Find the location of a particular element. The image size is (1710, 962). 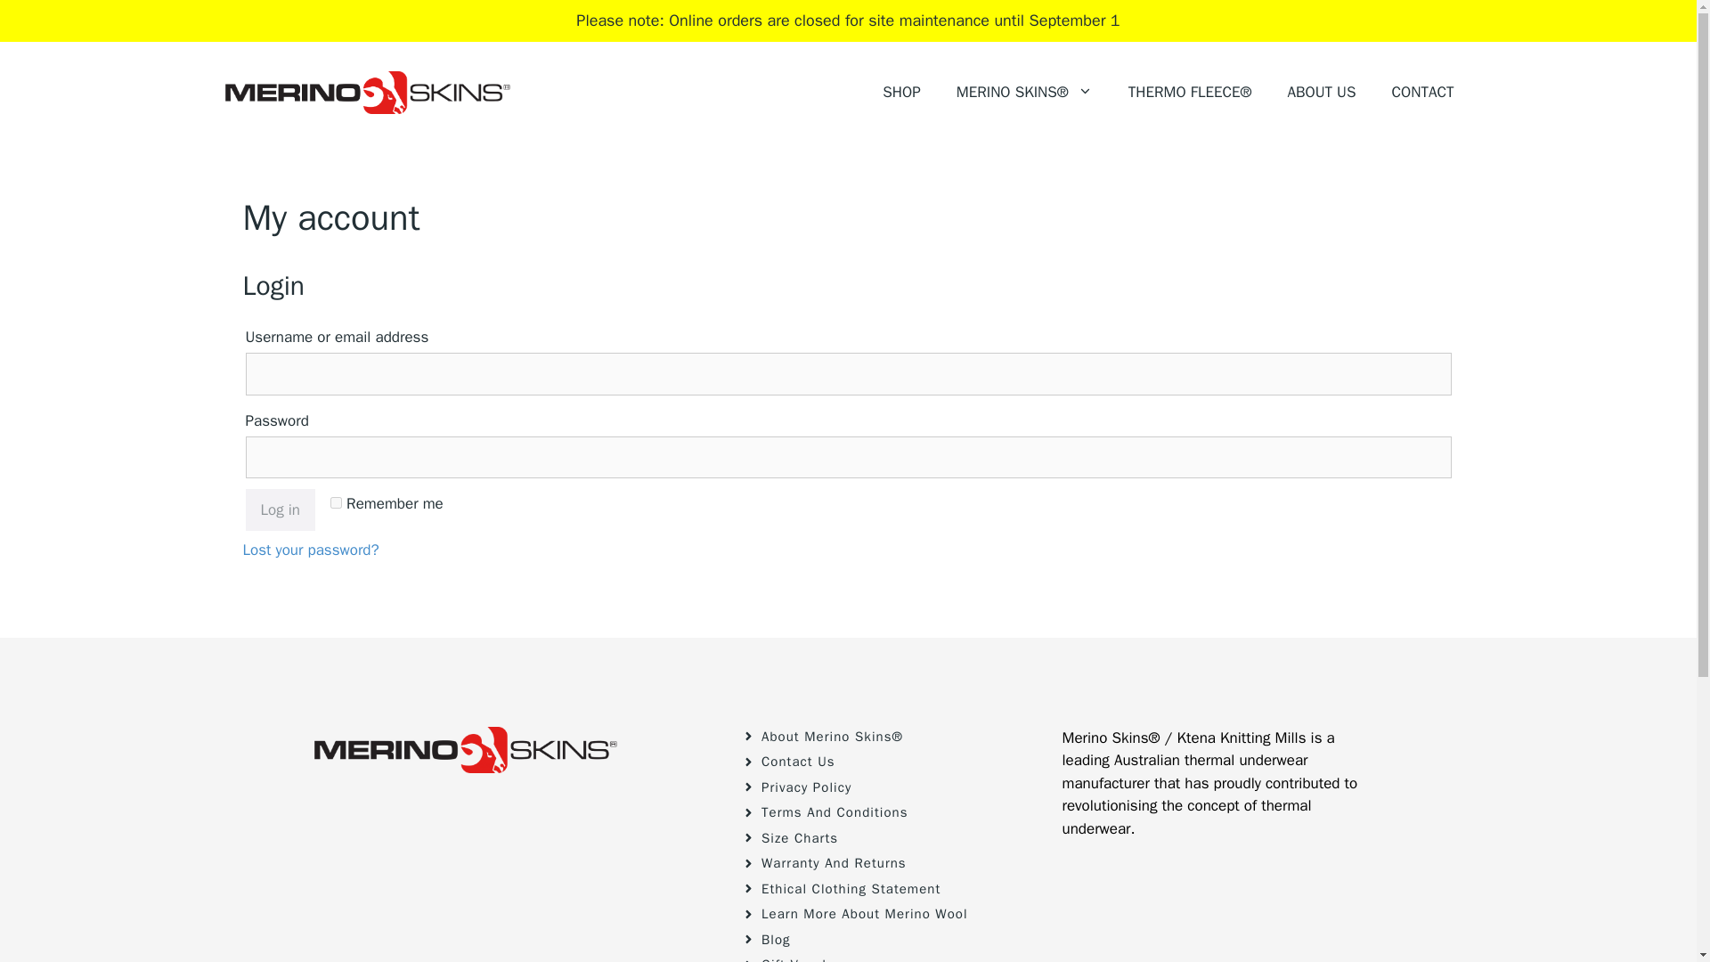

Log in is located at coordinates (281, 510).